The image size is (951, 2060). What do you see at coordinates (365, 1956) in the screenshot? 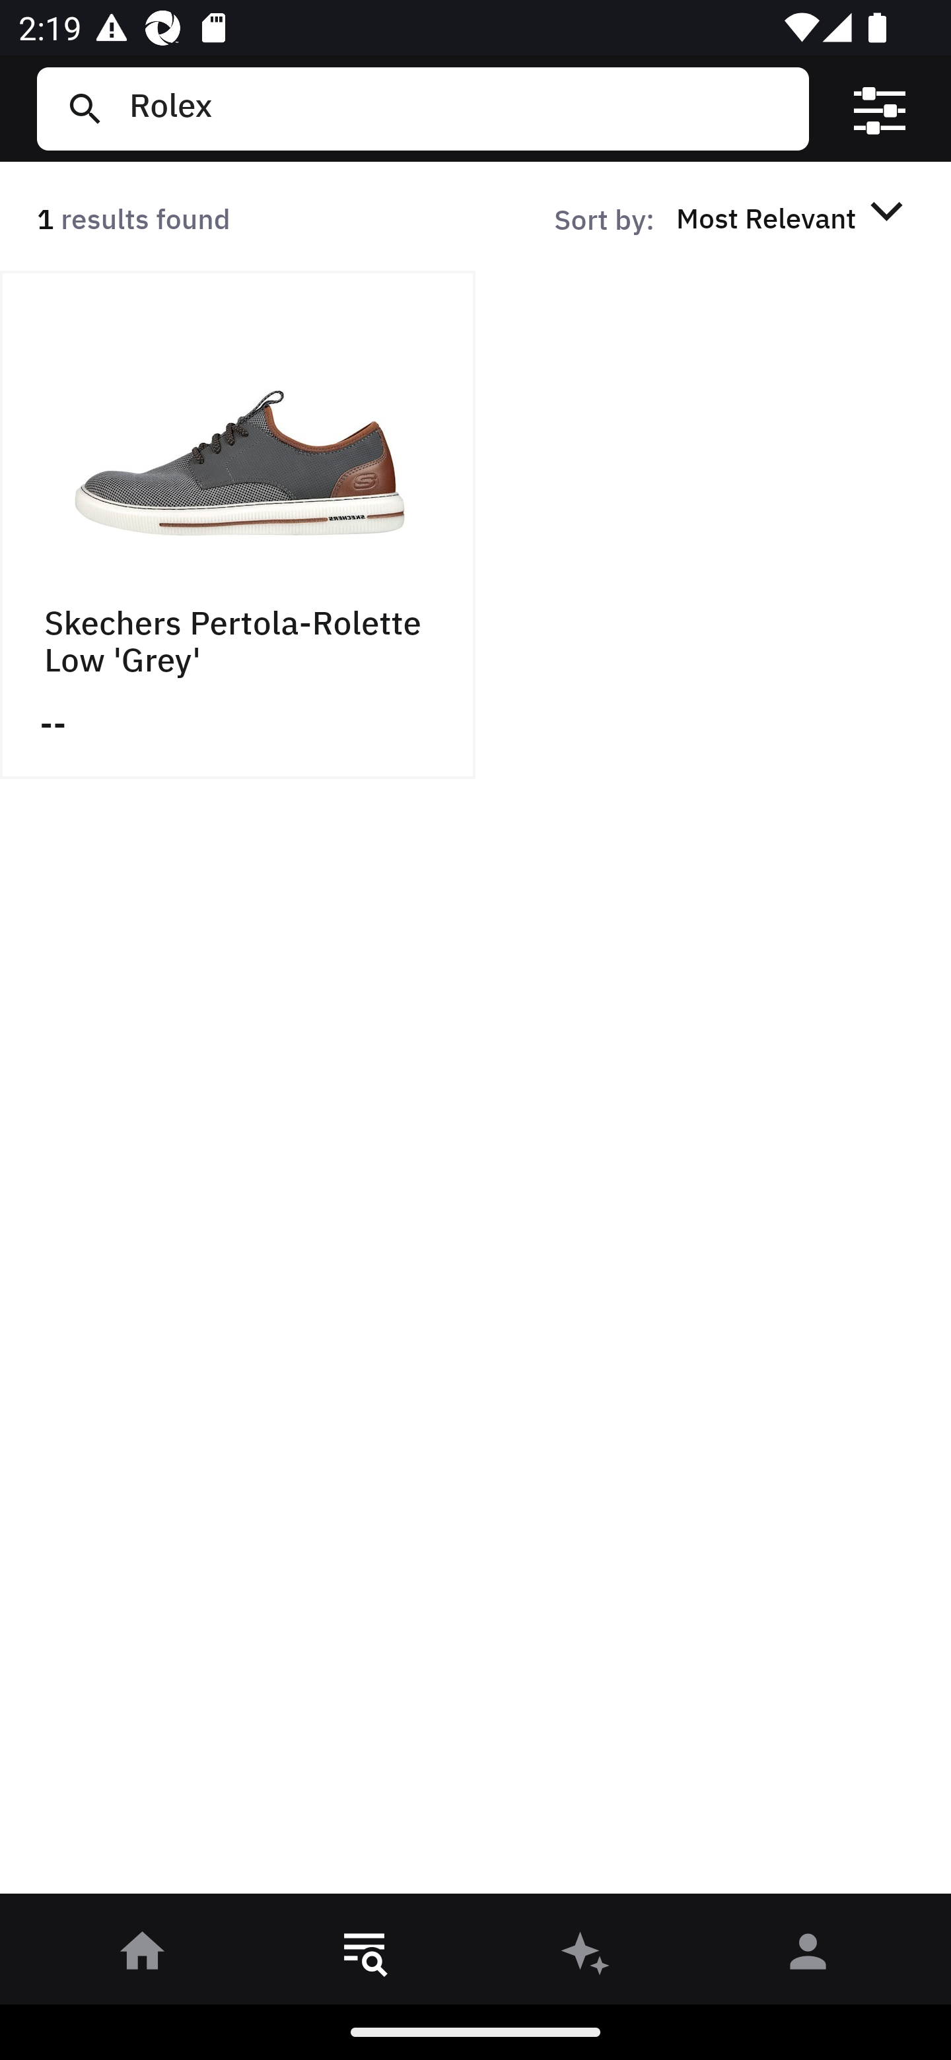
I see `󱎸` at bounding box center [365, 1956].